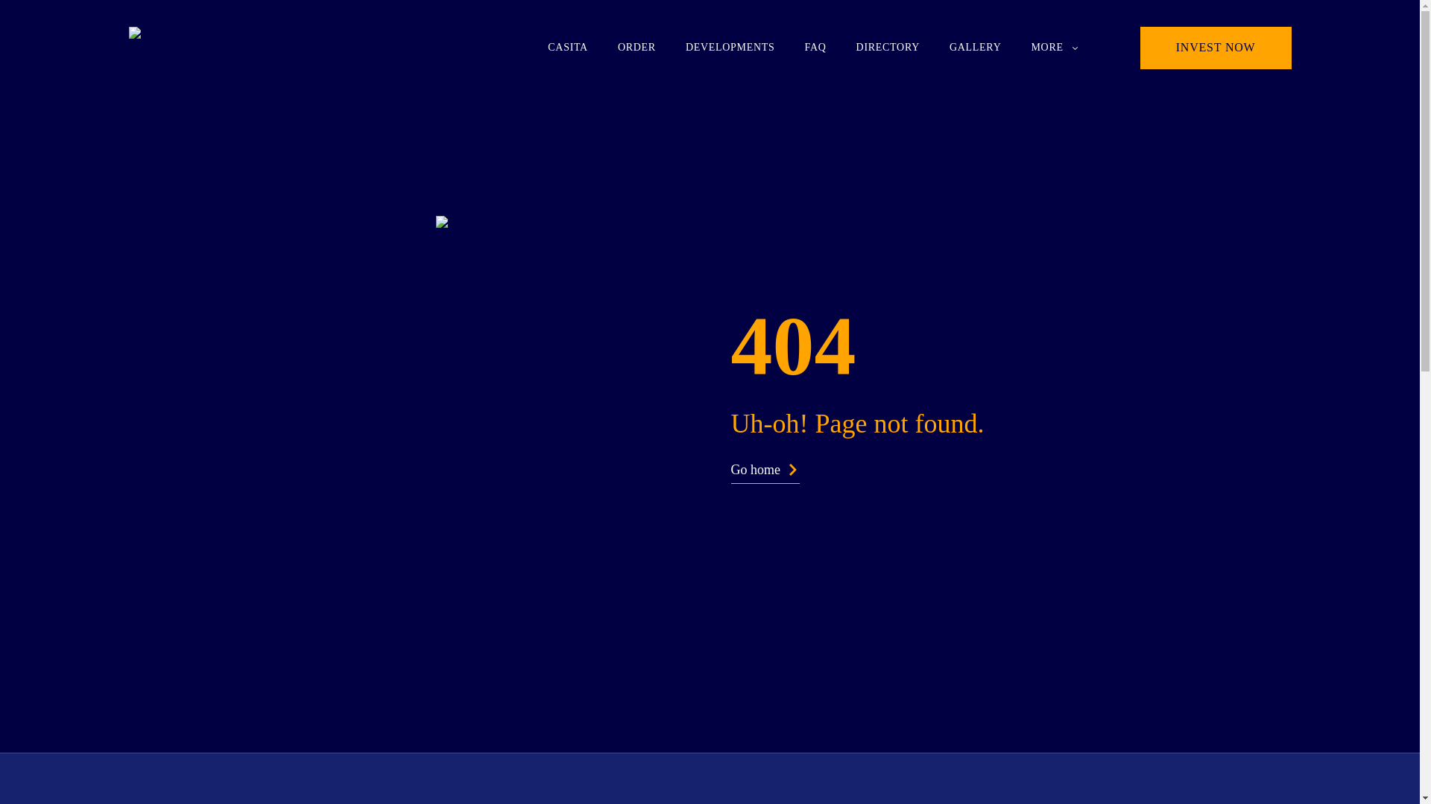 Image resolution: width=1431 pixels, height=804 pixels. I want to click on GALLERY, so click(975, 48).